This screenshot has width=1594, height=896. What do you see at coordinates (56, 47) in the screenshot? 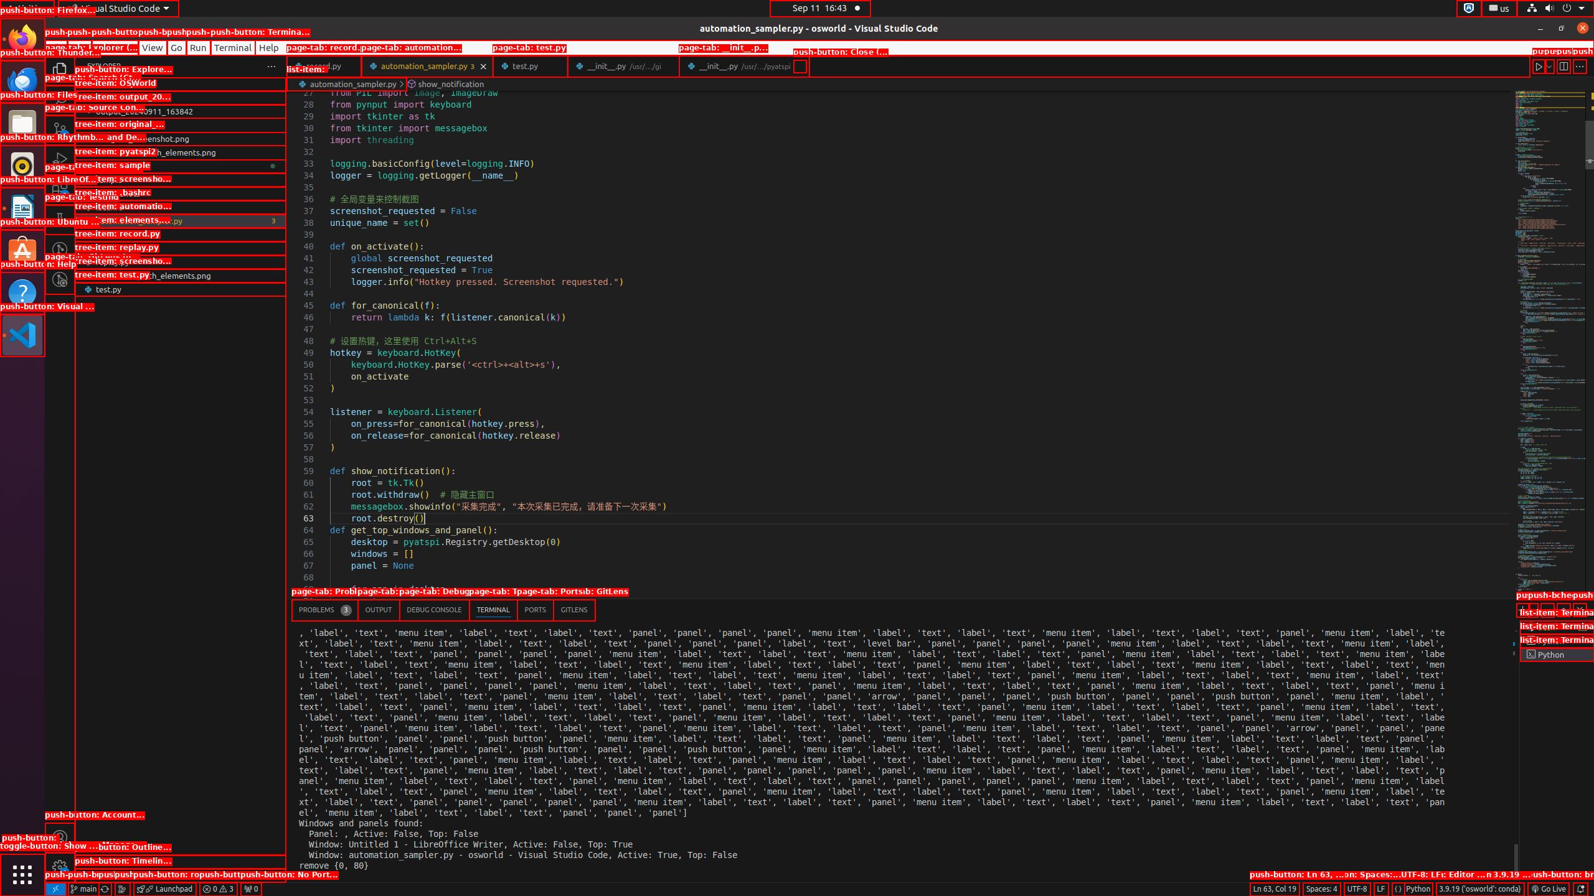
I see `File` at bounding box center [56, 47].